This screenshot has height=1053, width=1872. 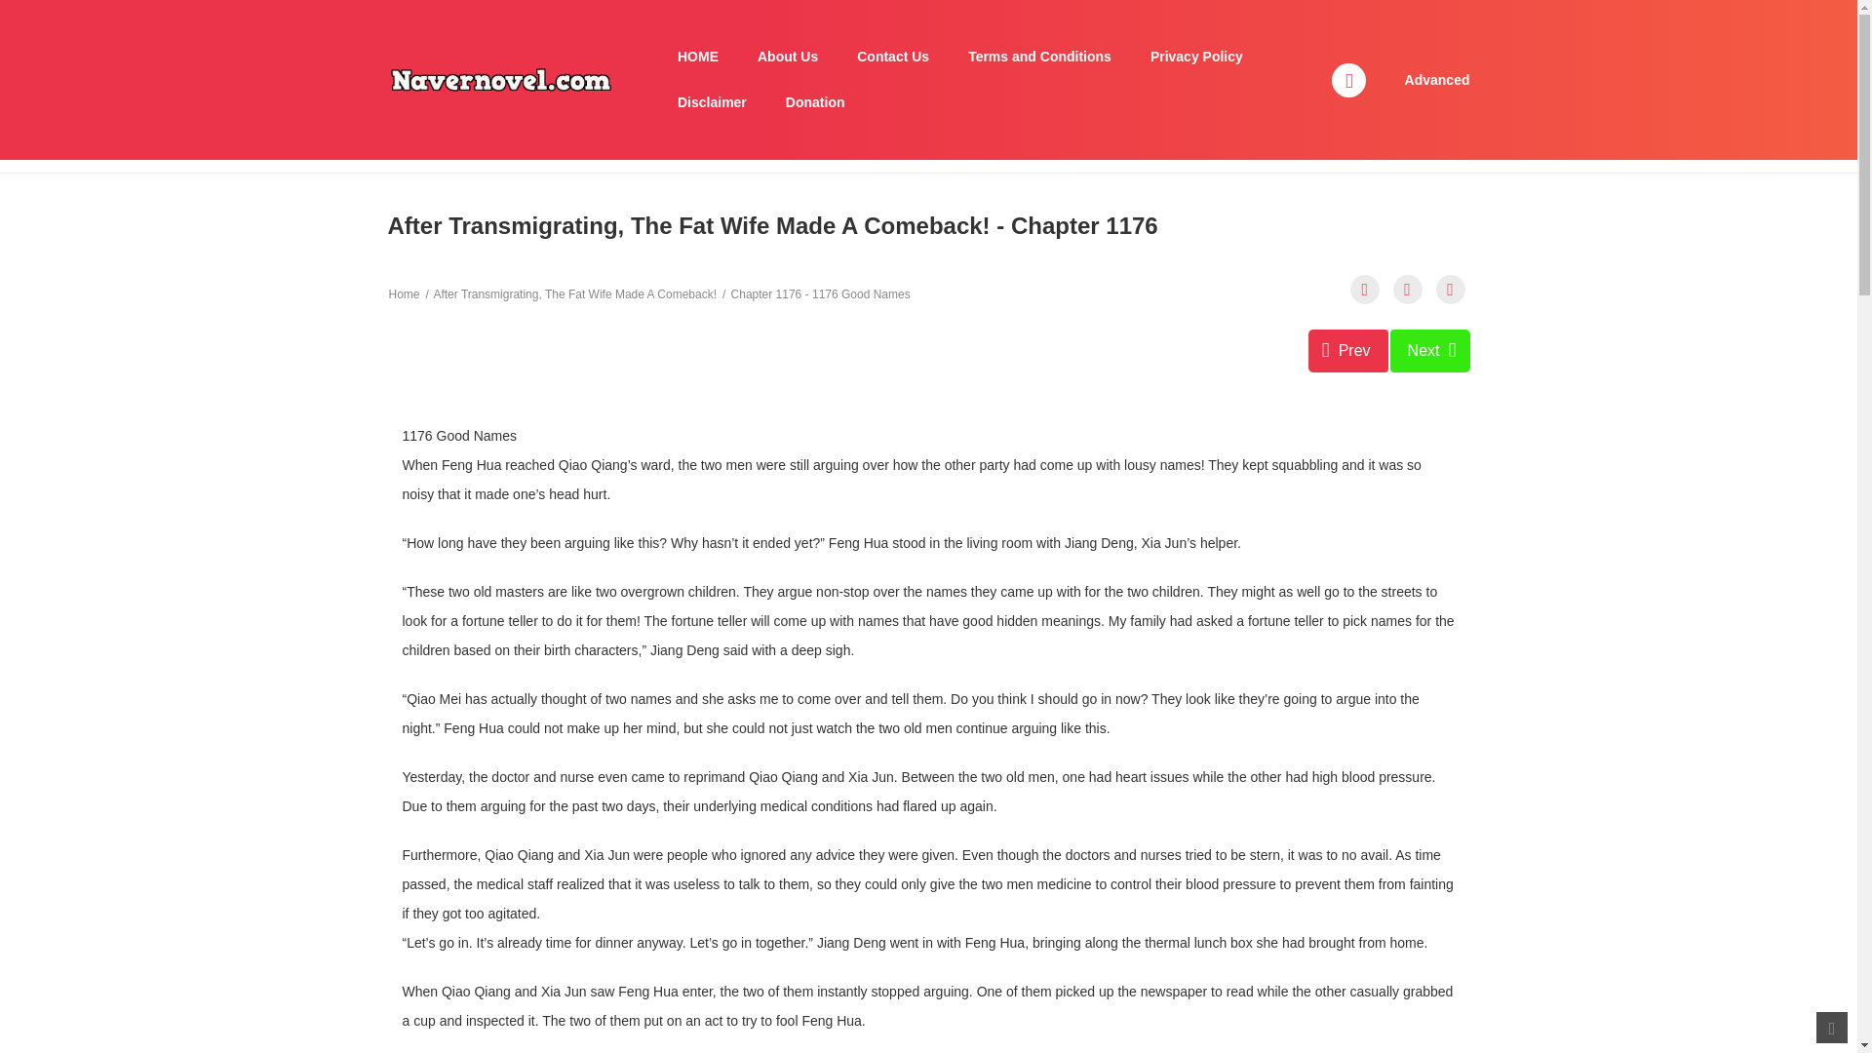 What do you see at coordinates (500, 78) in the screenshot?
I see `Naver Novel` at bounding box center [500, 78].